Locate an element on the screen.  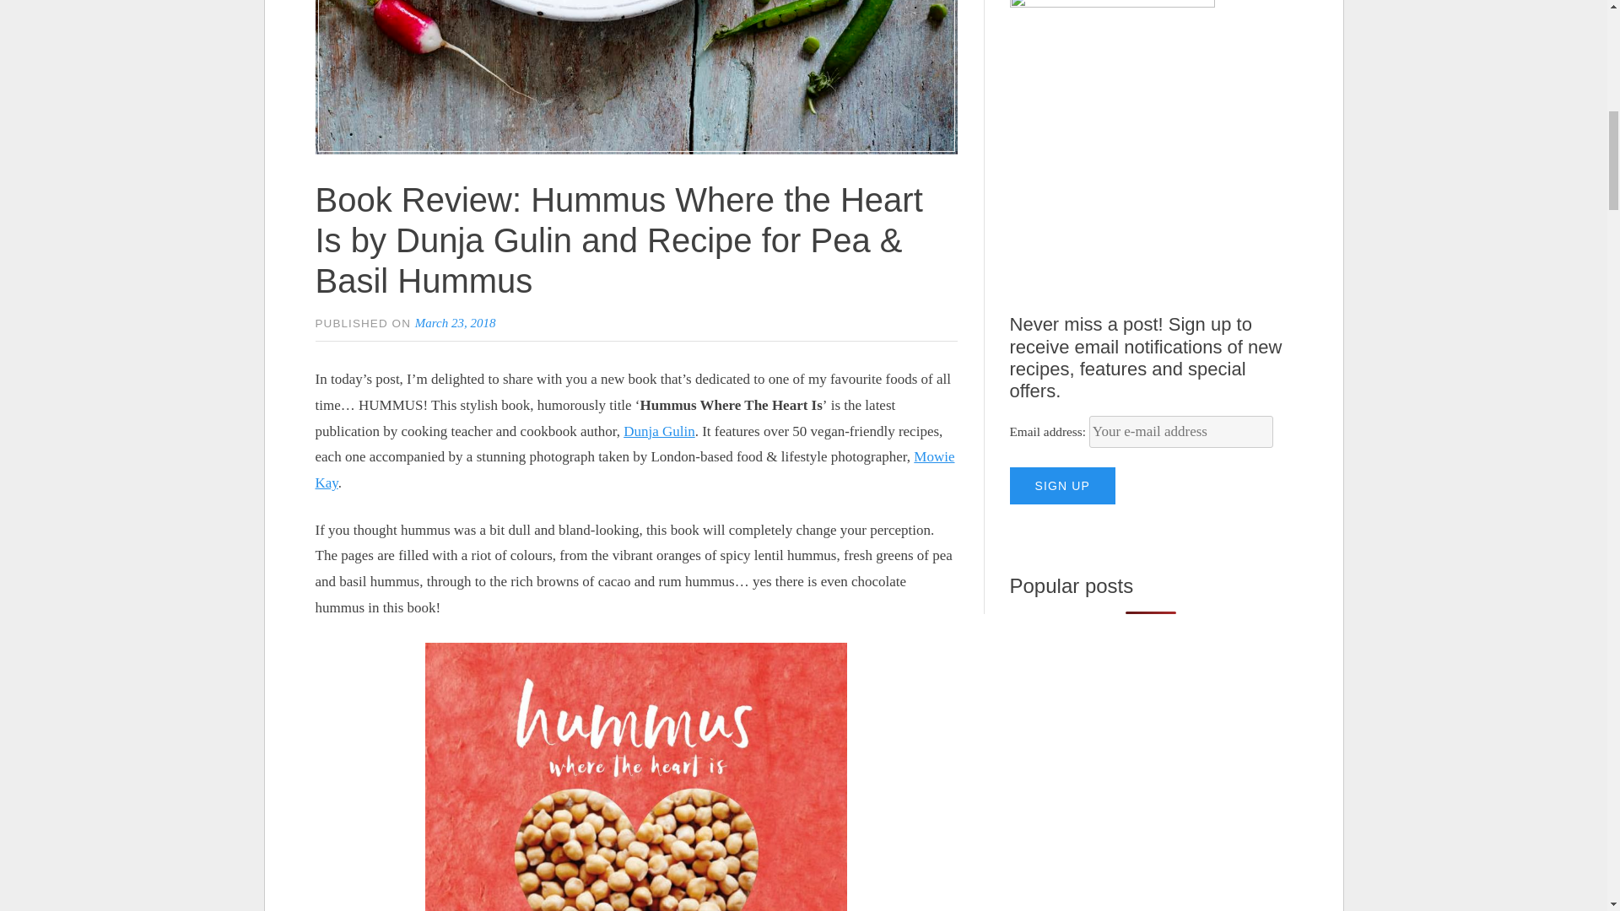
Dunja Gulin is located at coordinates (659, 431).